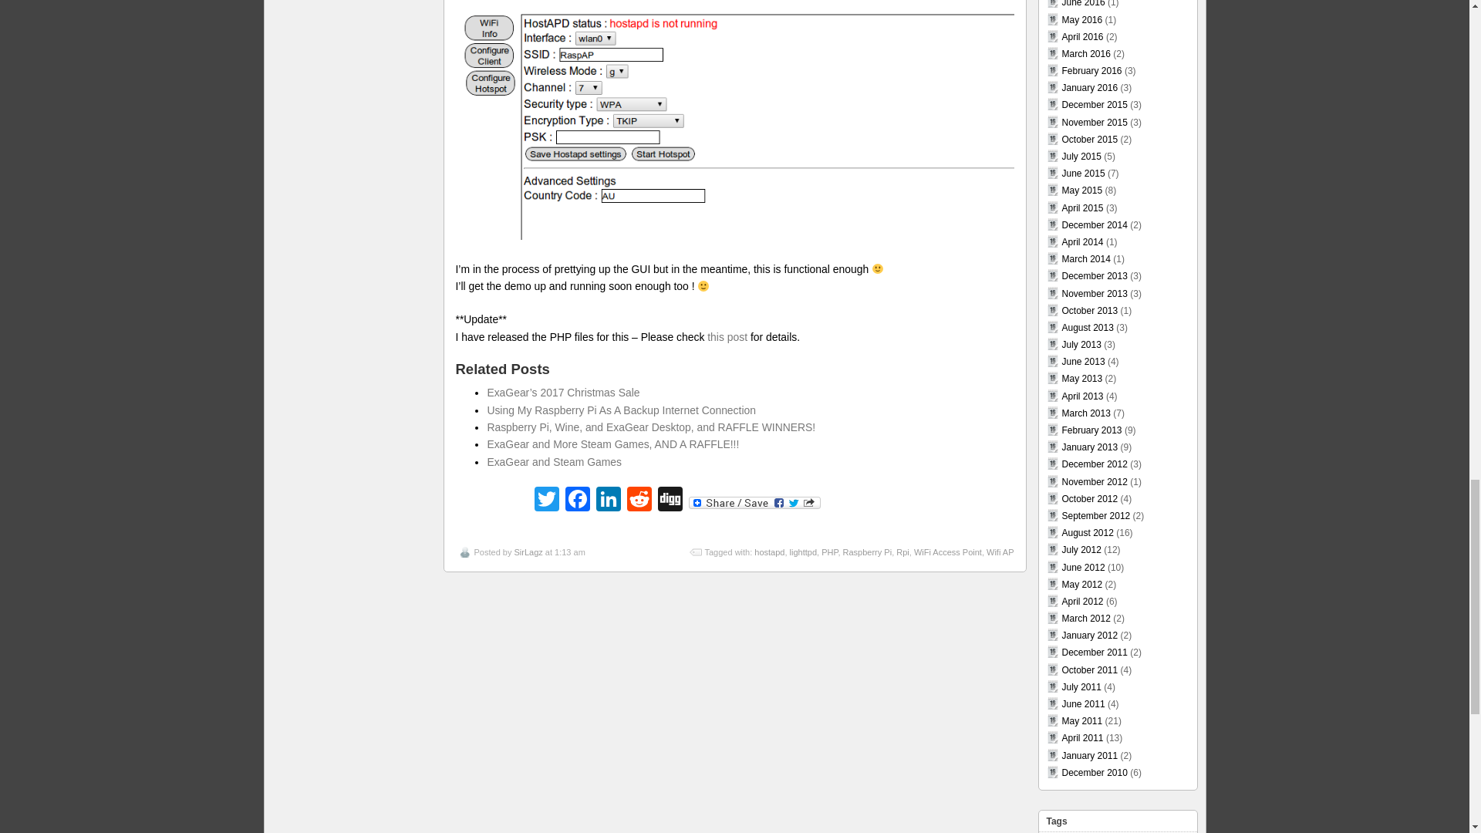 Image resolution: width=1481 pixels, height=833 pixels. I want to click on ExaGear and Steam Games, so click(554, 461).